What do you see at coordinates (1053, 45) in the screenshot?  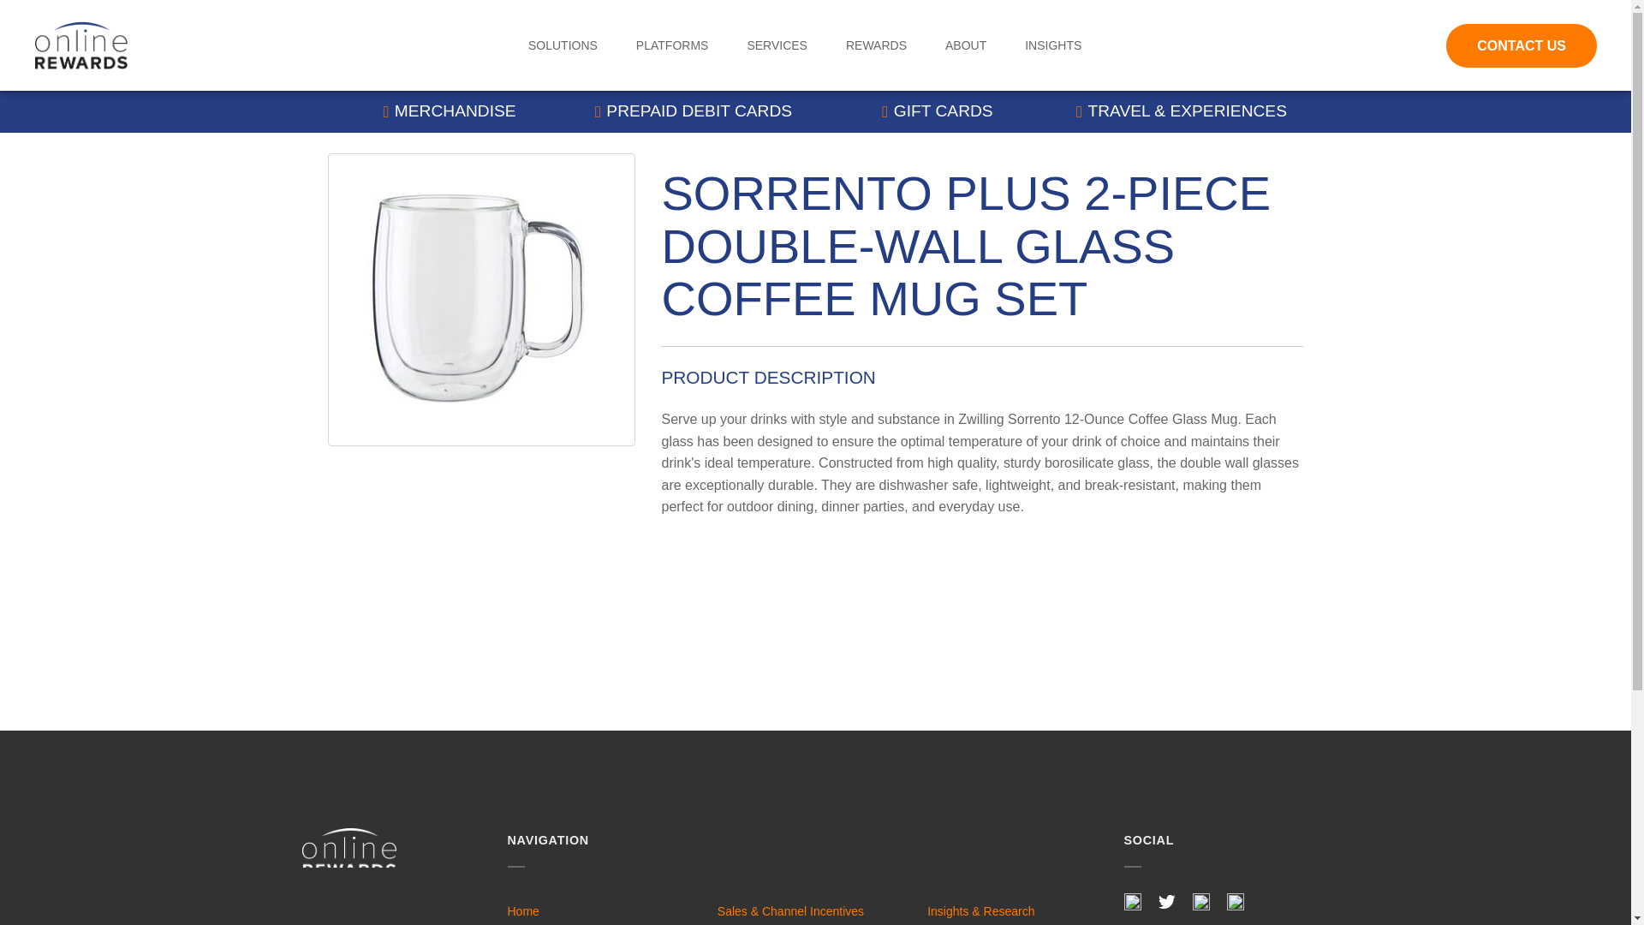 I see `INSIGHTS` at bounding box center [1053, 45].